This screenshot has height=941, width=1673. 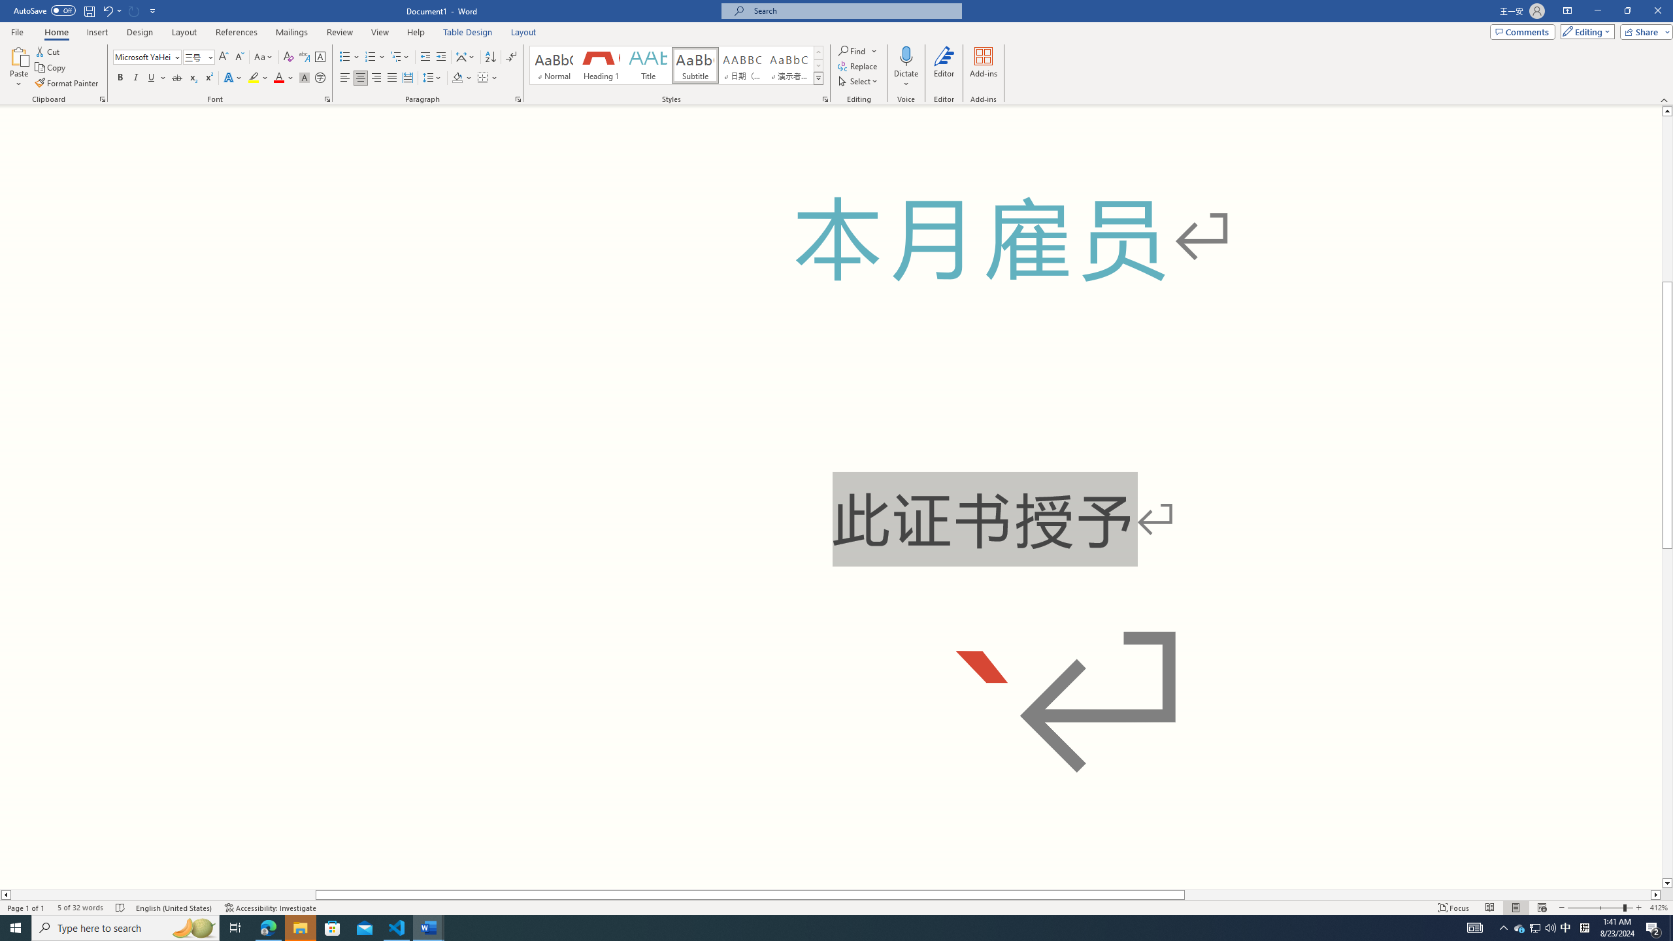 I want to click on Open, so click(x=209, y=56).